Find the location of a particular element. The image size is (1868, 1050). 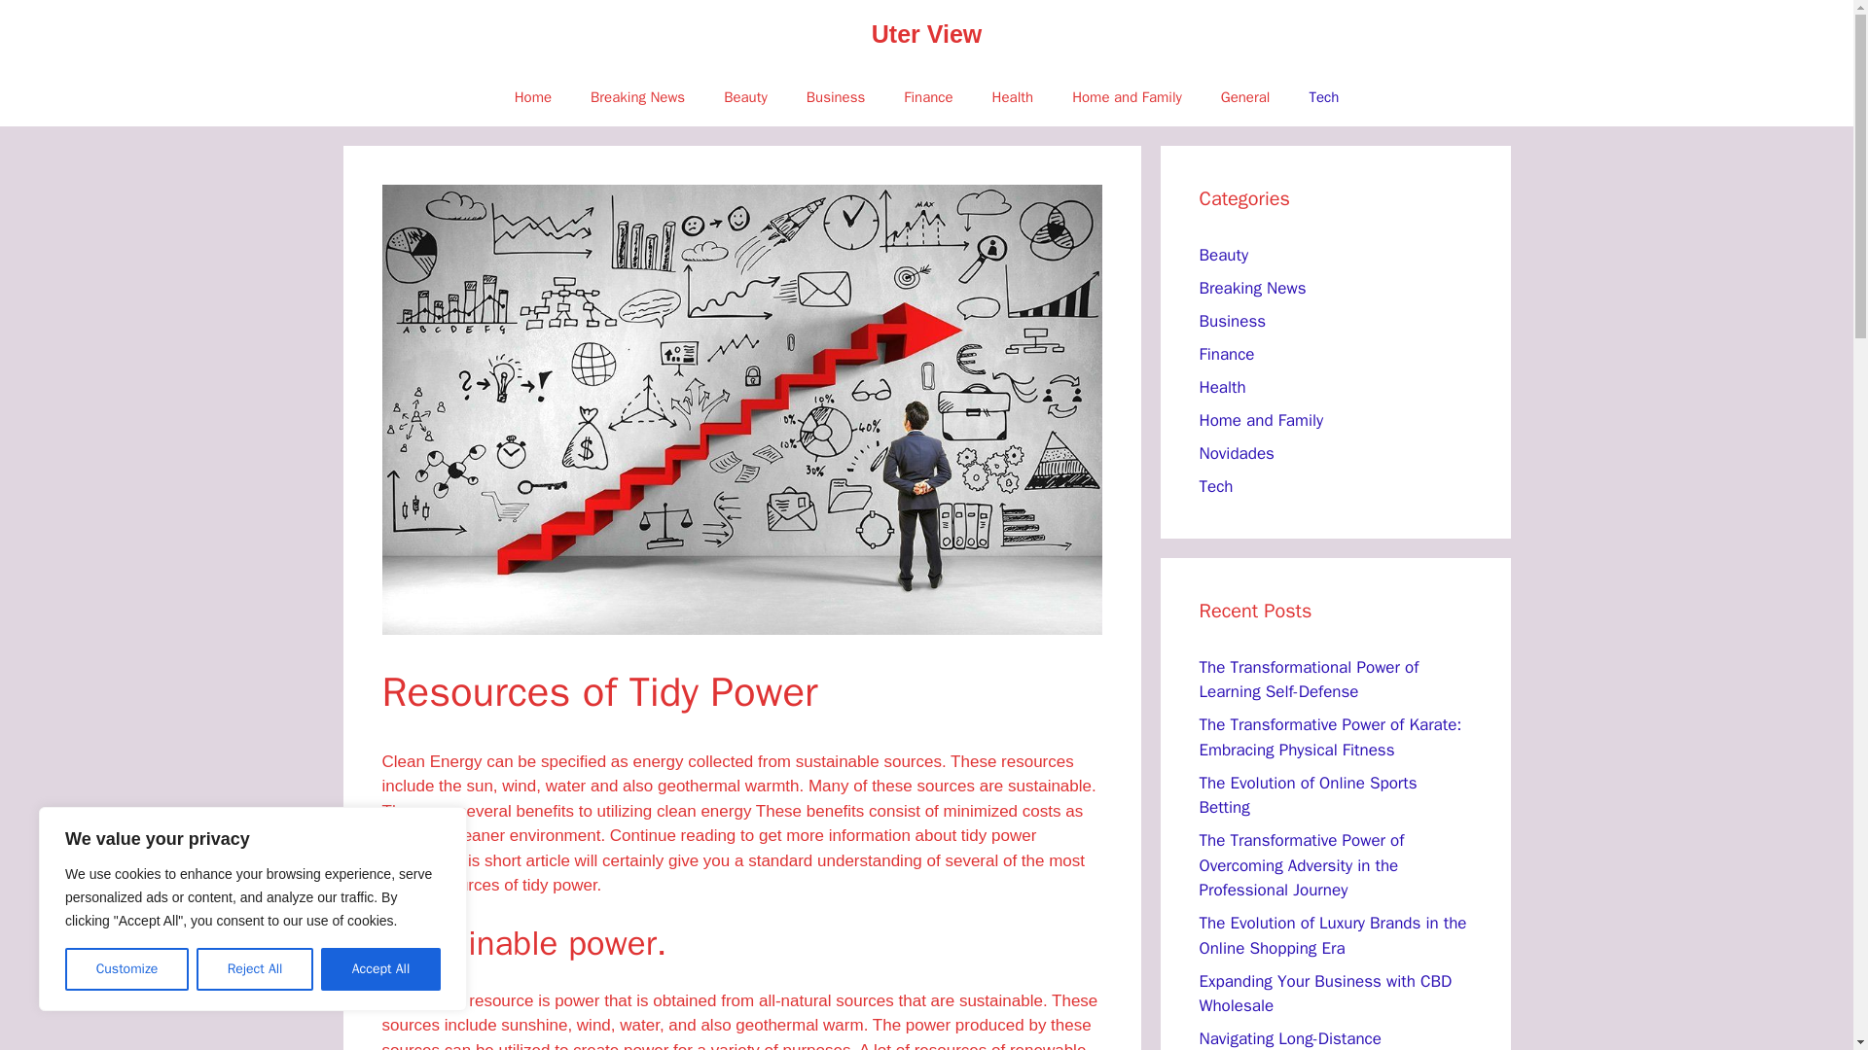

Beauty is located at coordinates (1223, 255).